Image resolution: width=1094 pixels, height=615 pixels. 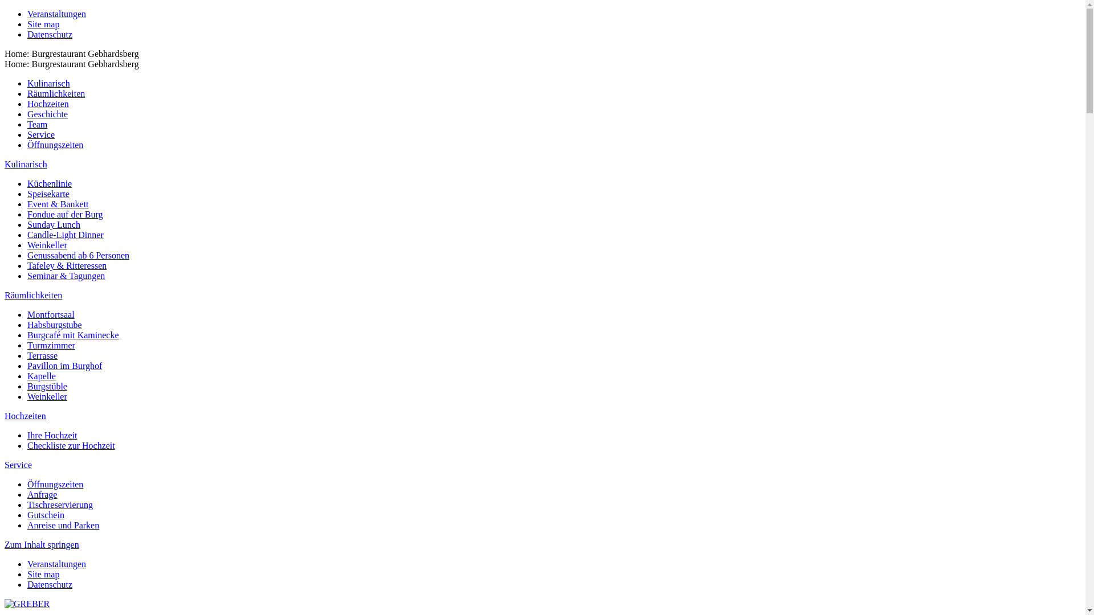 What do you see at coordinates (48, 104) in the screenshot?
I see `Hochzeiten` at bounding box center [48, 104].